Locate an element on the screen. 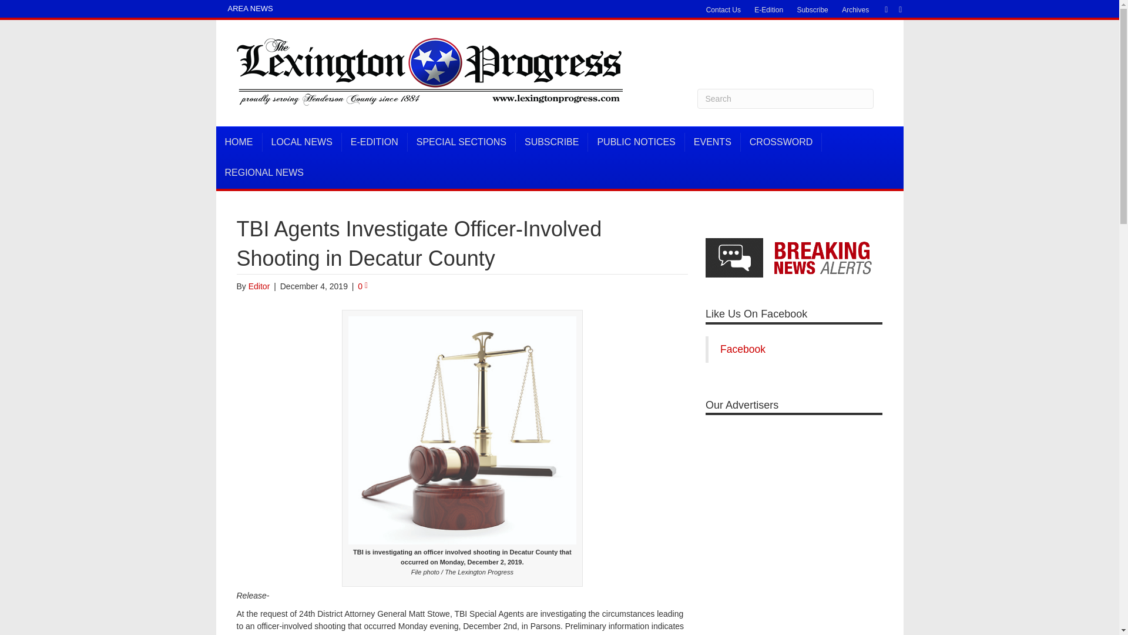 The height and width of the screenshot is (635, 1128). PUBLIC NOTICES is located at coordinates (636, 142).